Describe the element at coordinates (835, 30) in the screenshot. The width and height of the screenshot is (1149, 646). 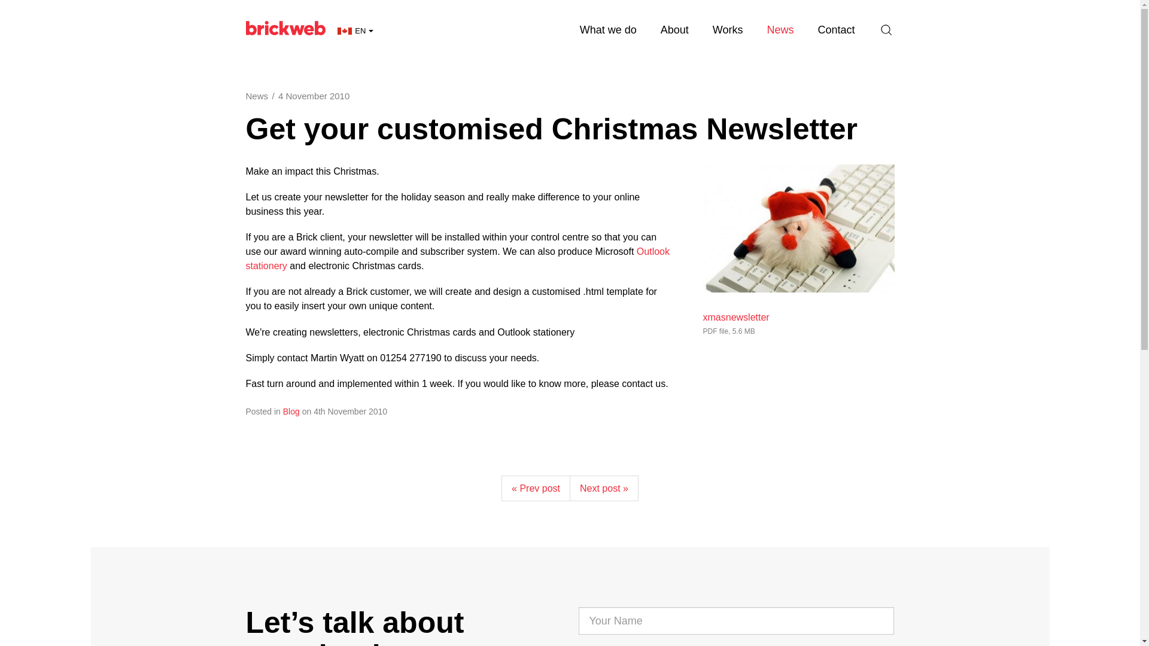
I see `Contact` at that location.